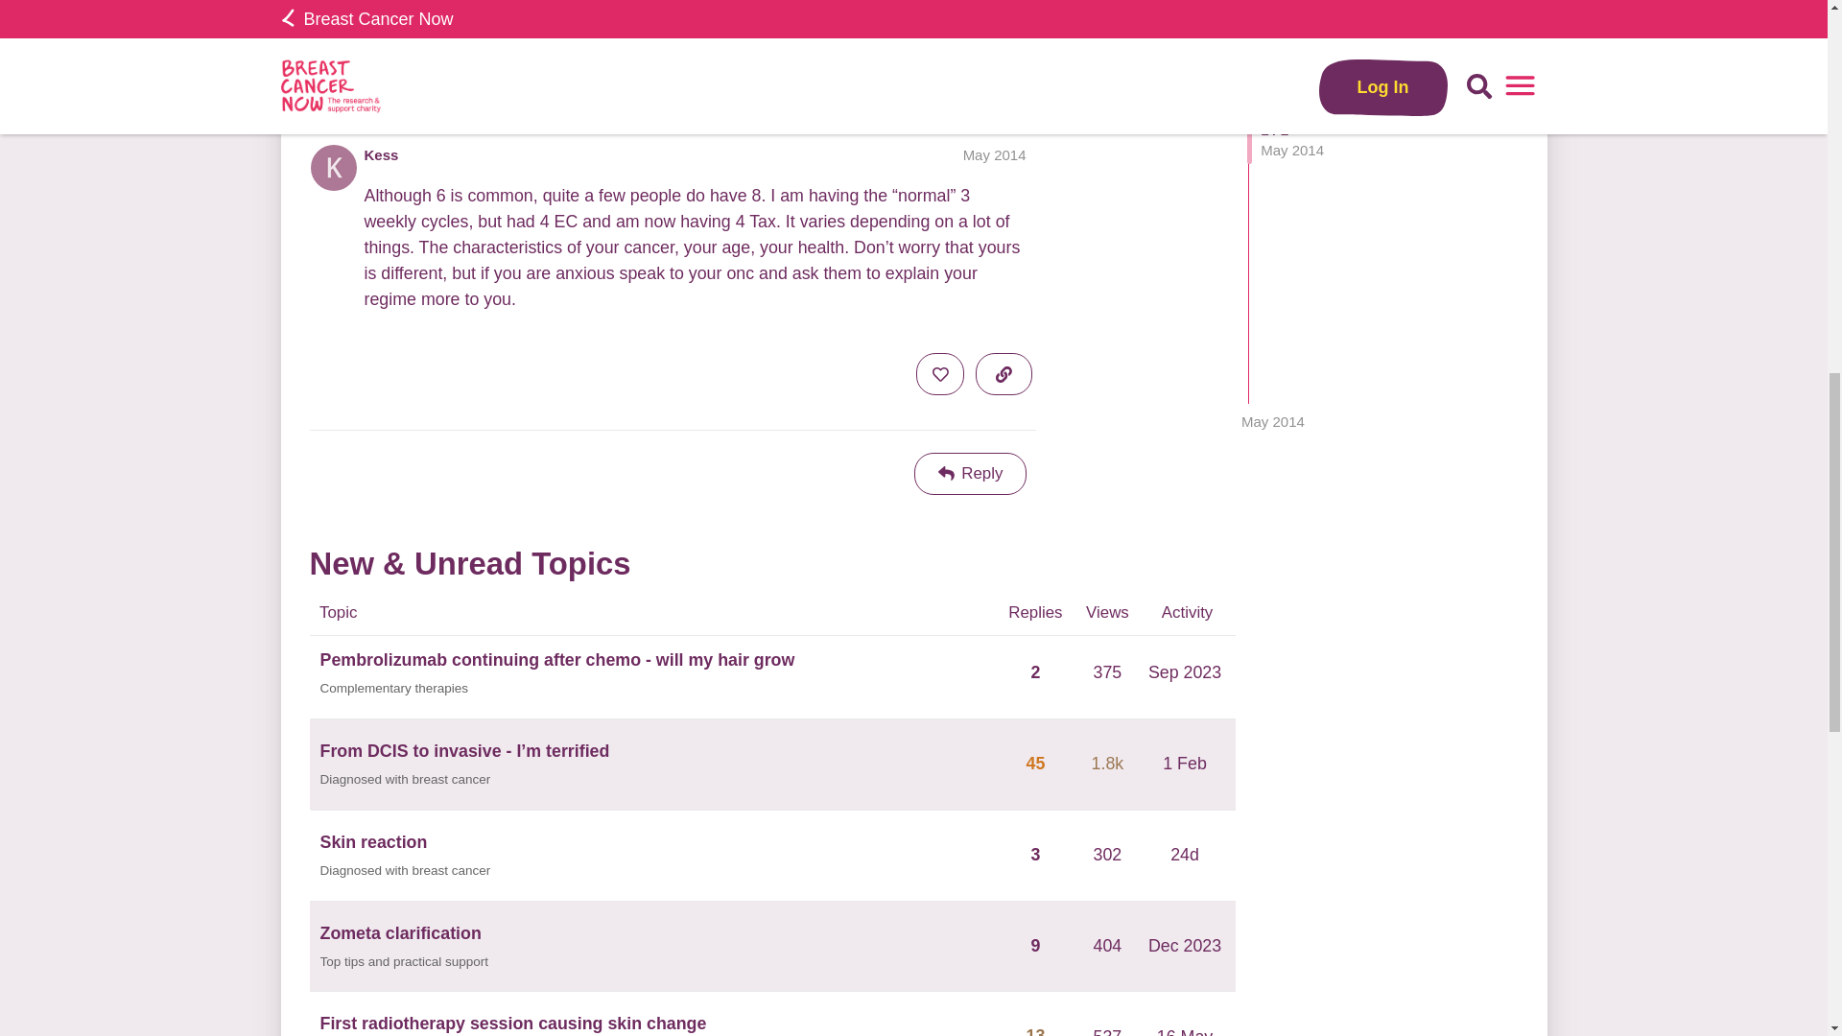 The height and width of the screenshot is (1036, 1842). What do you see at coordinates (971, 474) in the screenshot?
I see `Reply` at bounding box center [971, 474].